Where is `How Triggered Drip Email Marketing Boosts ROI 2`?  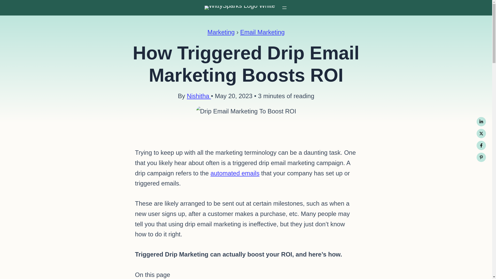
How Triggered Drip Email Marketing Boosts ROI 2 is located at coordinates (246, 111).